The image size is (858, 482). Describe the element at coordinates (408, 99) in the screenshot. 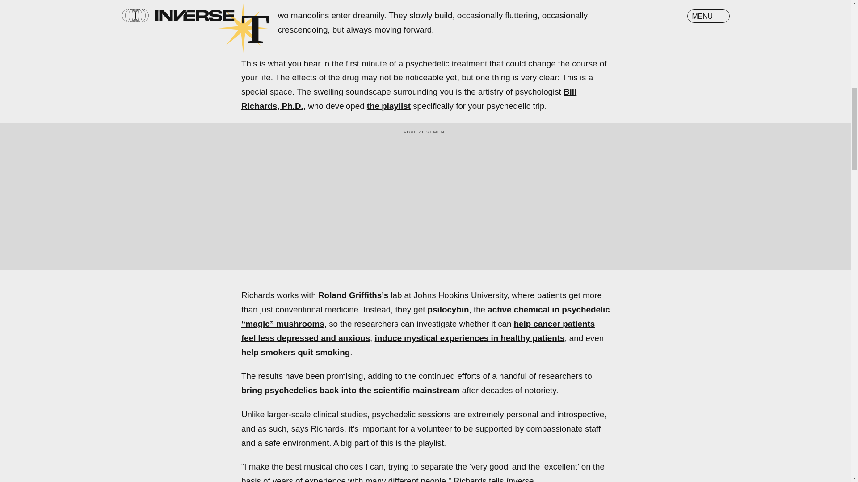

I see `Bill Richards, Ph.D.` at that location.